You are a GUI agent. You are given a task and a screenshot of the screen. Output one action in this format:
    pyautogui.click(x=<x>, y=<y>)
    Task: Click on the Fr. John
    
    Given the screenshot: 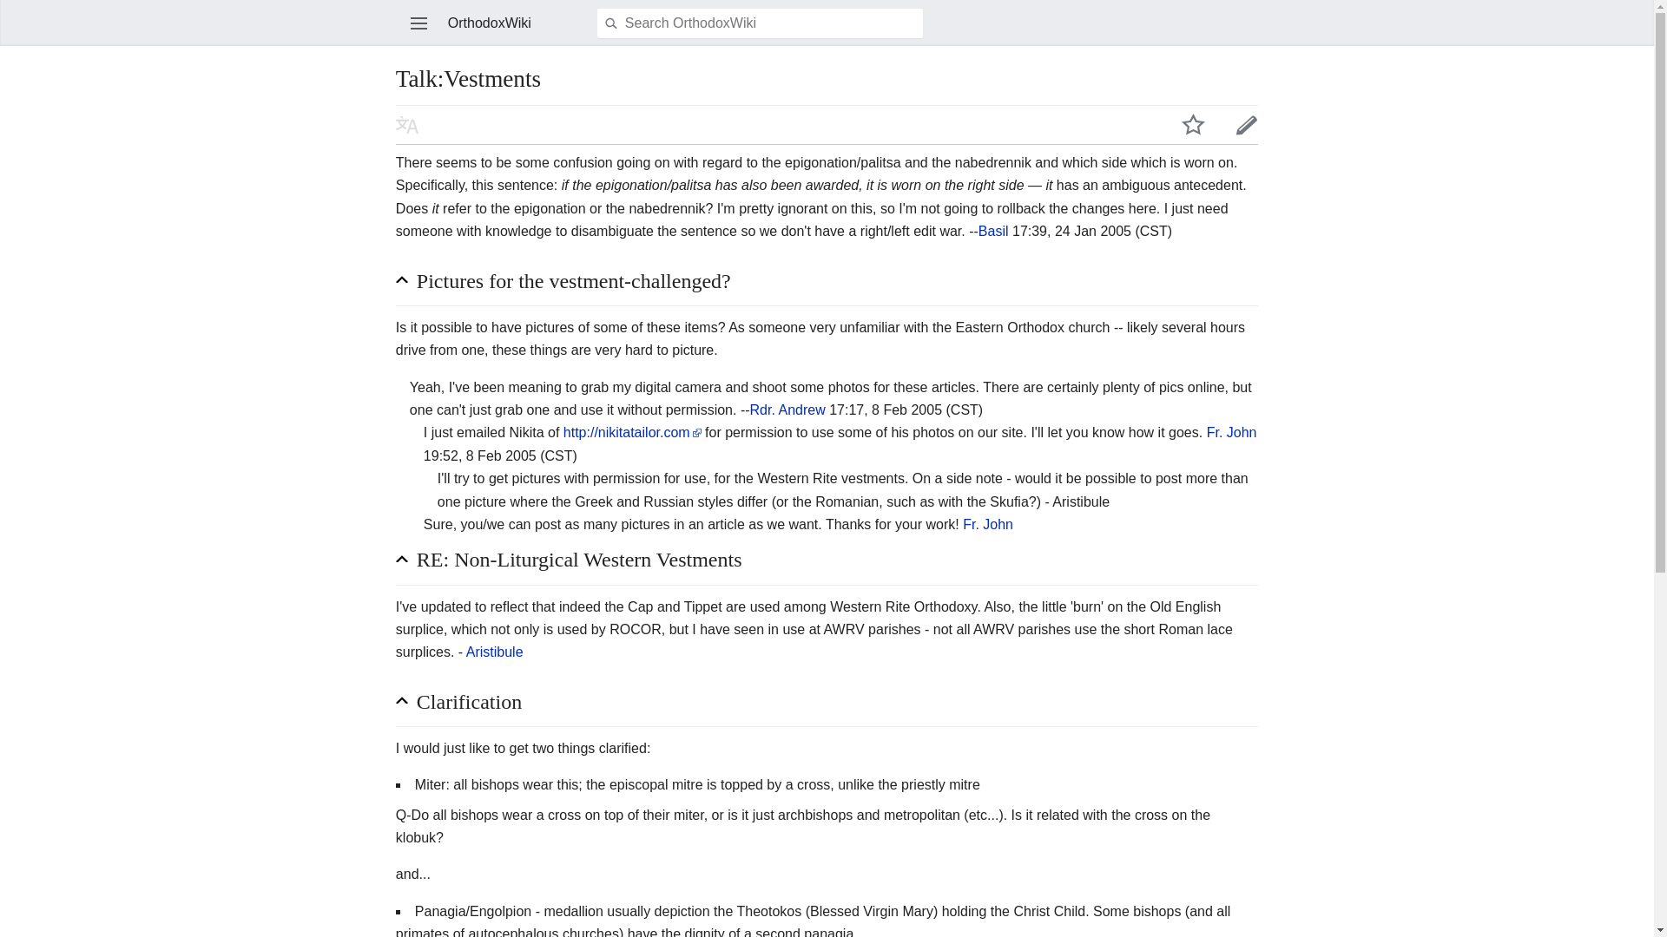 What is the action you would take?
    pyautogui.click(x=988, y=524)
    